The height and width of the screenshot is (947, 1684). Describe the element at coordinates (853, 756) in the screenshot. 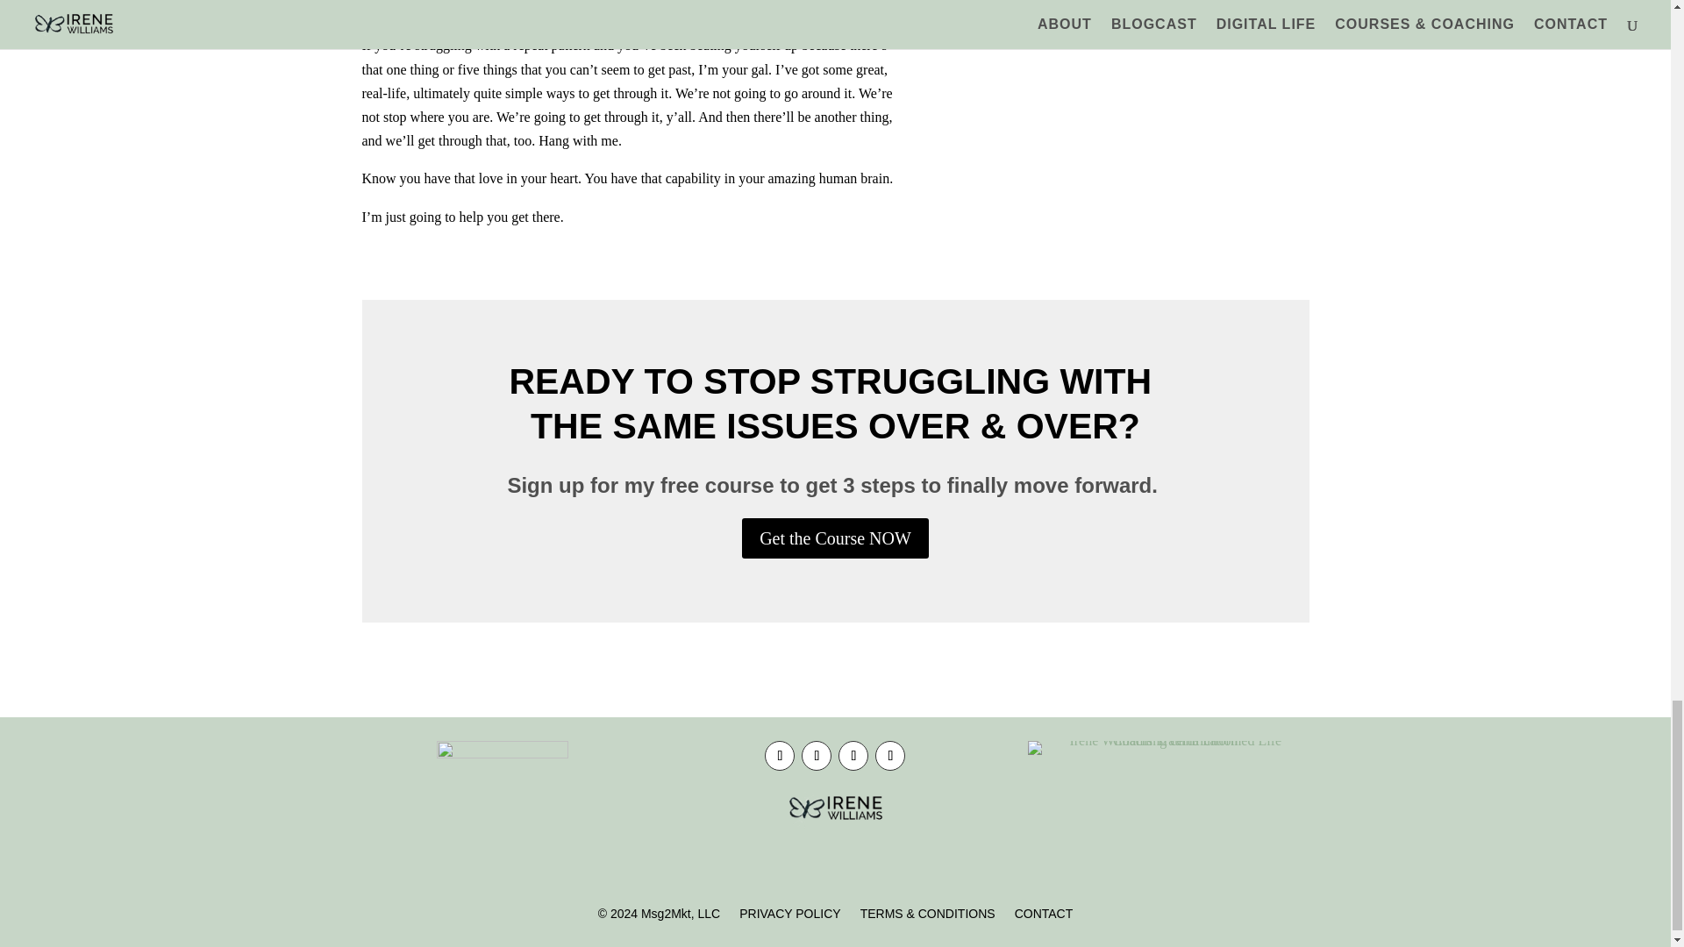

I see `Follow on Instagram` at that location.